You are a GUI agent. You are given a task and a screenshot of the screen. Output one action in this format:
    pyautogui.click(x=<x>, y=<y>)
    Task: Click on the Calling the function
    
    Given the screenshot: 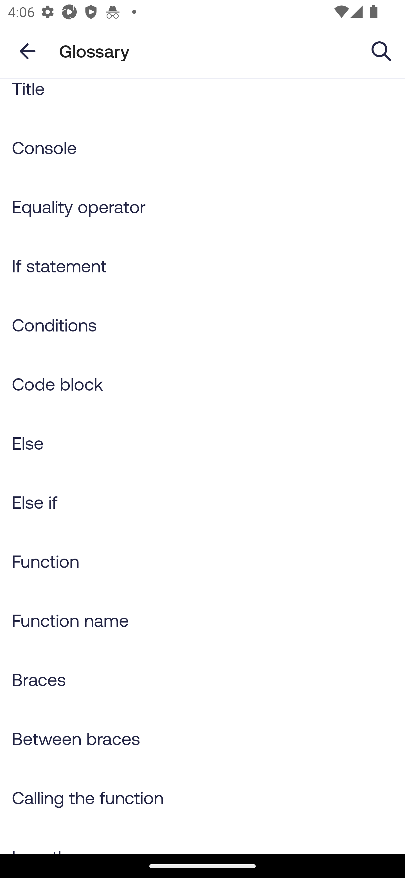 What is the action you would take?
    pyautogui.click(x=202, y=798)
    